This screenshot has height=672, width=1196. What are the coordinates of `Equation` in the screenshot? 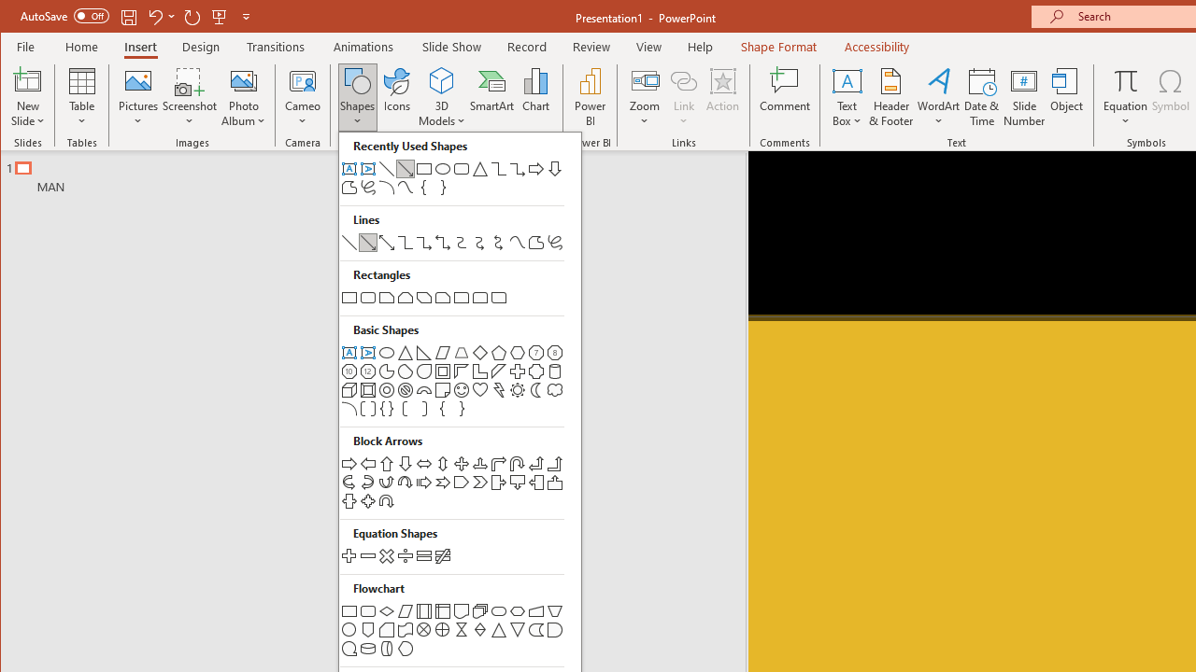 It's located at (1125, 80).